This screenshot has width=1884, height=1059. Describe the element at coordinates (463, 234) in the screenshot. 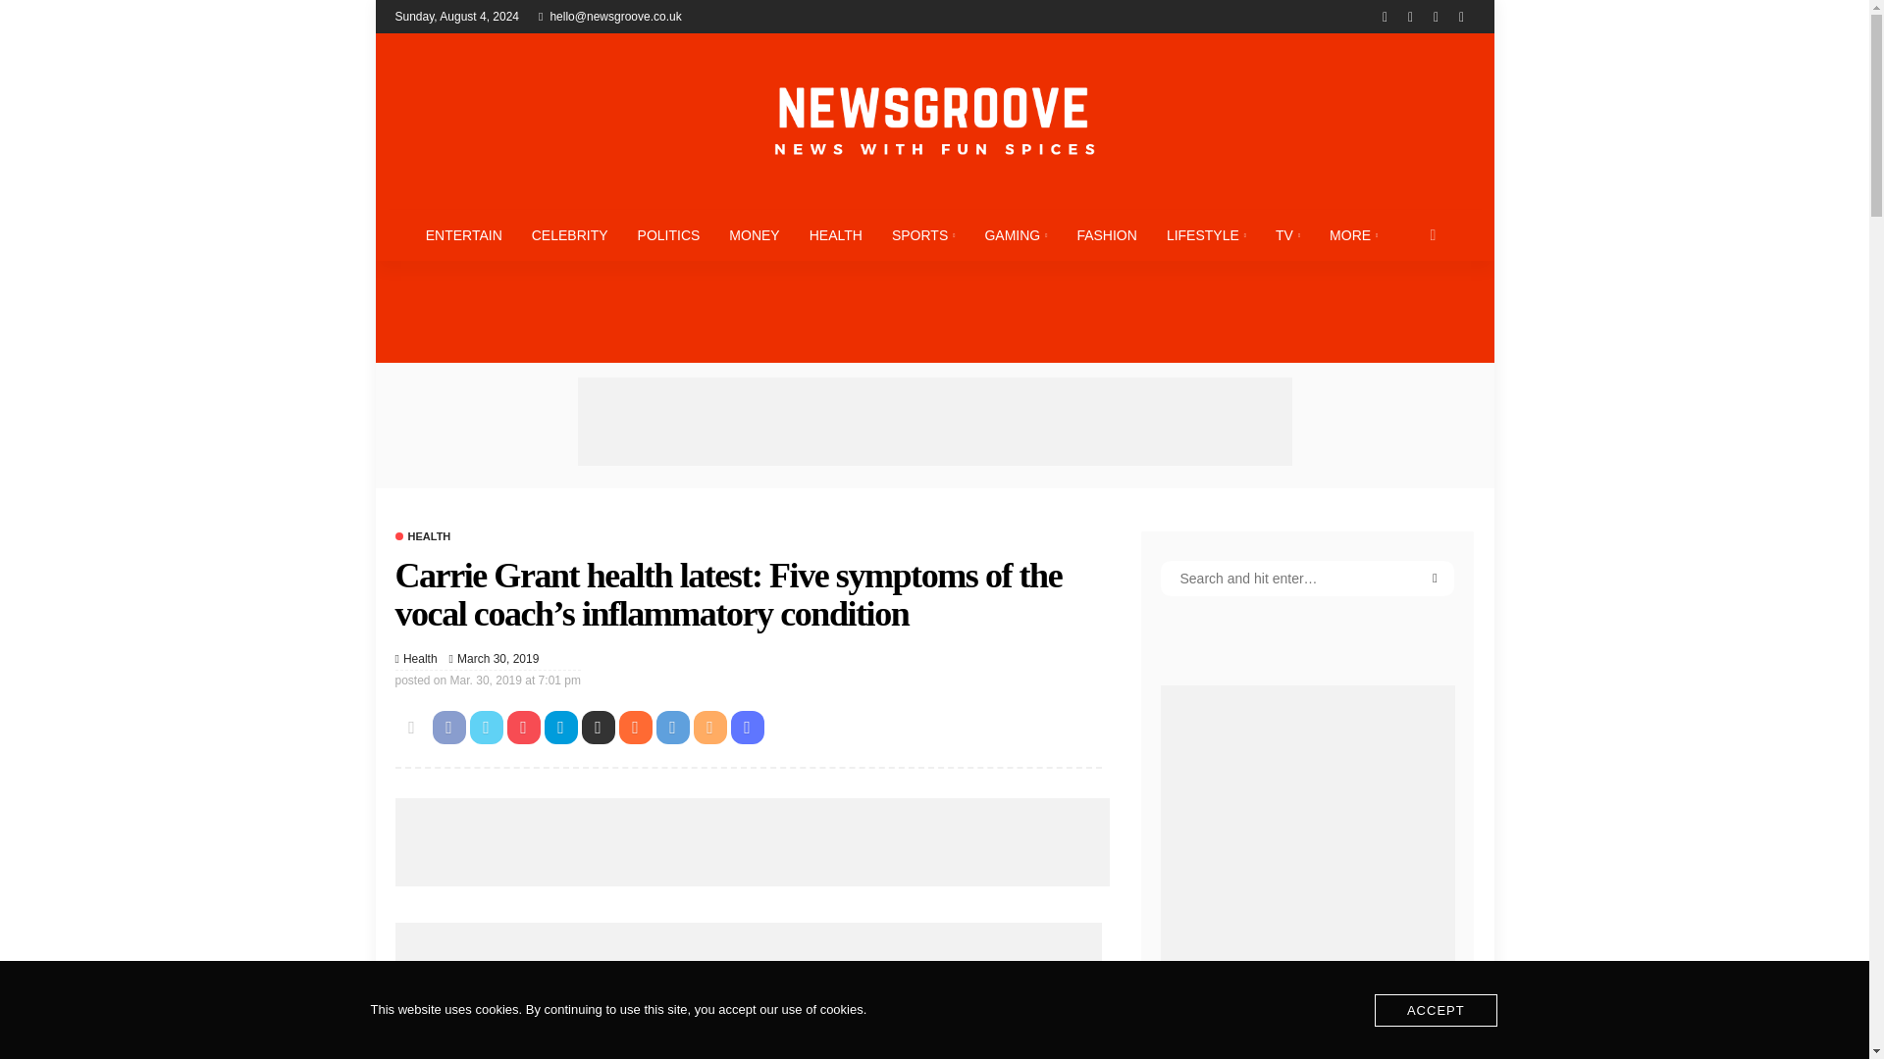

I see `ENTERTAIN` at that location.